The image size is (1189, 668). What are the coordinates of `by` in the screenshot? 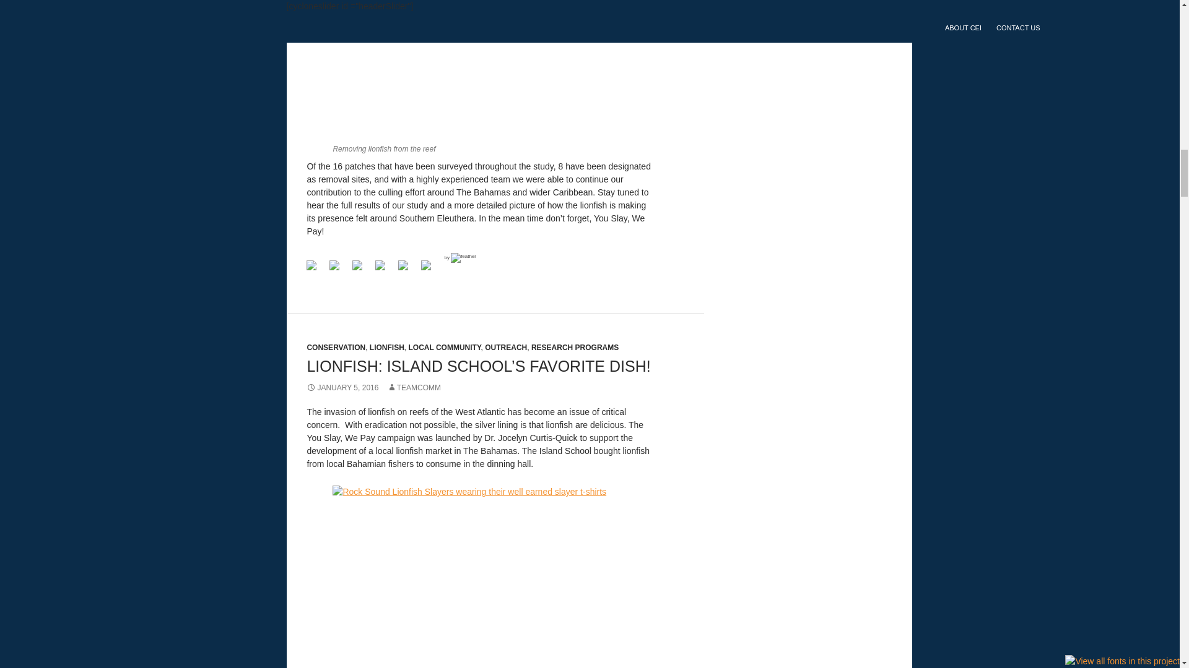 It's located at (459, 257).